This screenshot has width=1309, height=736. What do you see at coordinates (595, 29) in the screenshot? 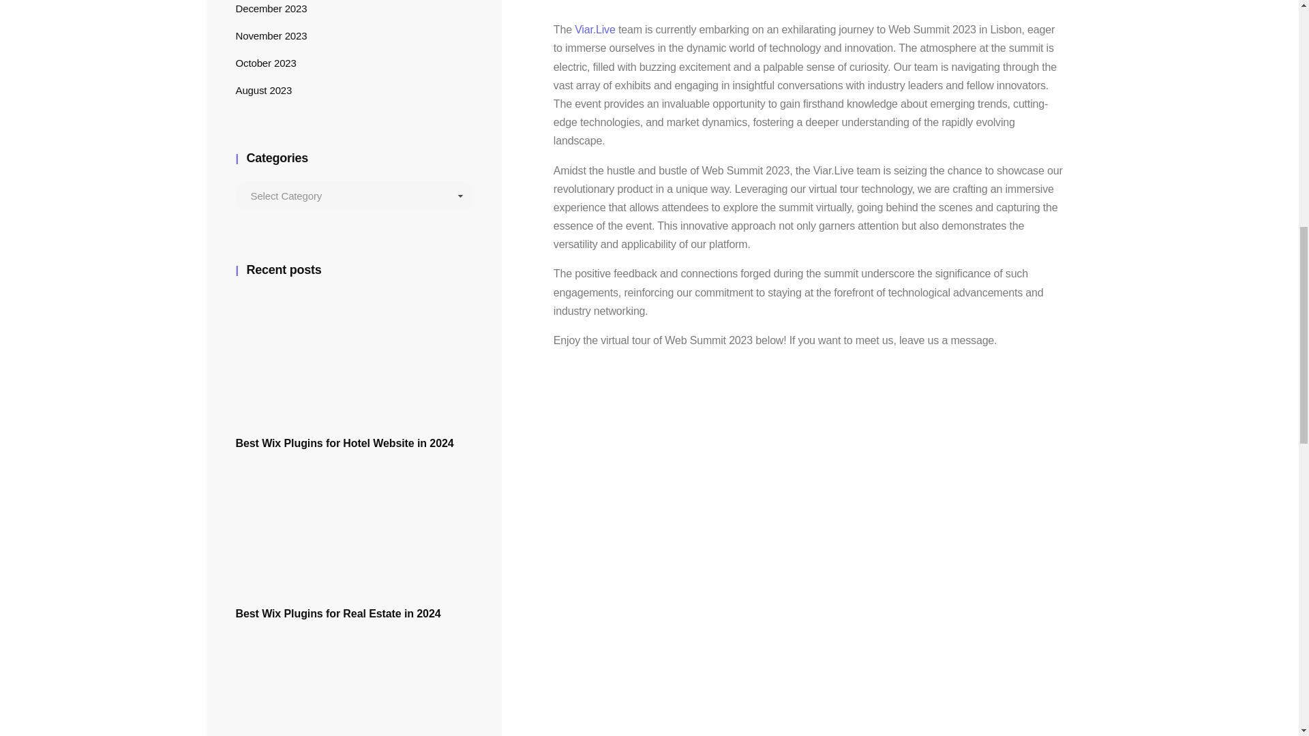
I see `Viar.Live` at bounding box center [595, 29].